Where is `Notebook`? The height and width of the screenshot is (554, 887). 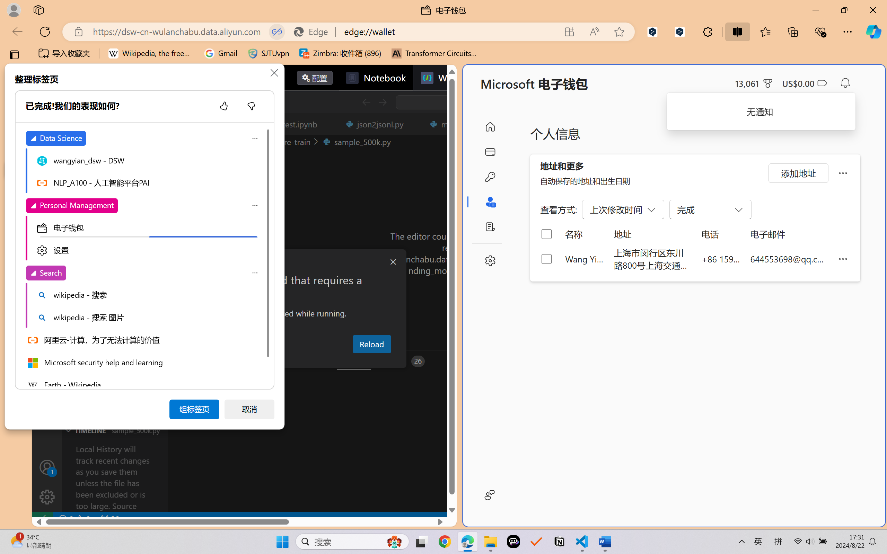 Notebook is located at coordinates (376, 78).